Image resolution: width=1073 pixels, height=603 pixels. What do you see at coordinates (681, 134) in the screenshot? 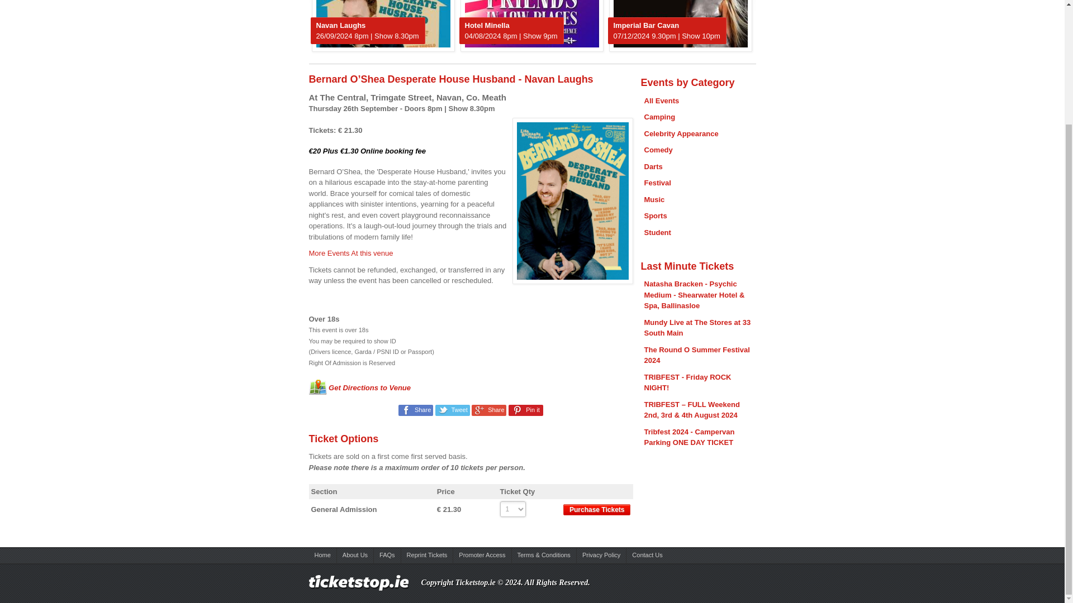
I see `Celebrity Appearance` at bounding box center [681, 134].